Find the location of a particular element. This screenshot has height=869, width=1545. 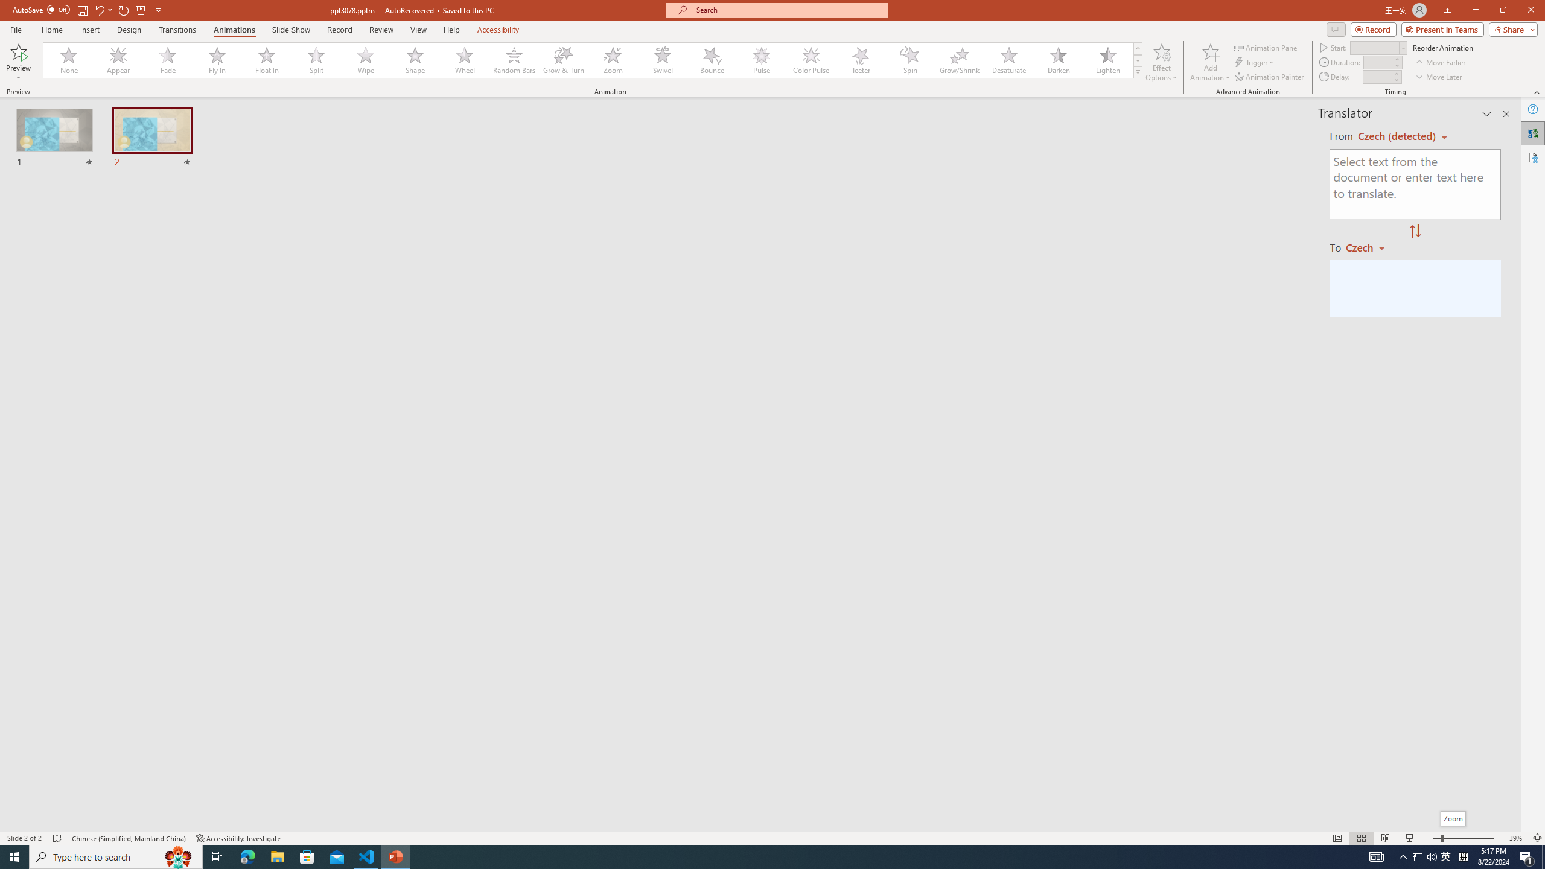

Desaturate is located at coordinates (1008, 60).